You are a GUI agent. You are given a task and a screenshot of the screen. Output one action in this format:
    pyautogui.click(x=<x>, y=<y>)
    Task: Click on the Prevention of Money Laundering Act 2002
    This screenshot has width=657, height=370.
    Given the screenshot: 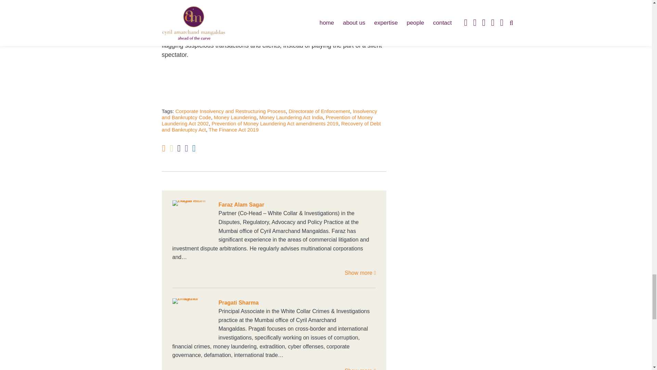 What is the action you would take?
    pyautogui.click(x=267, y=120)
    